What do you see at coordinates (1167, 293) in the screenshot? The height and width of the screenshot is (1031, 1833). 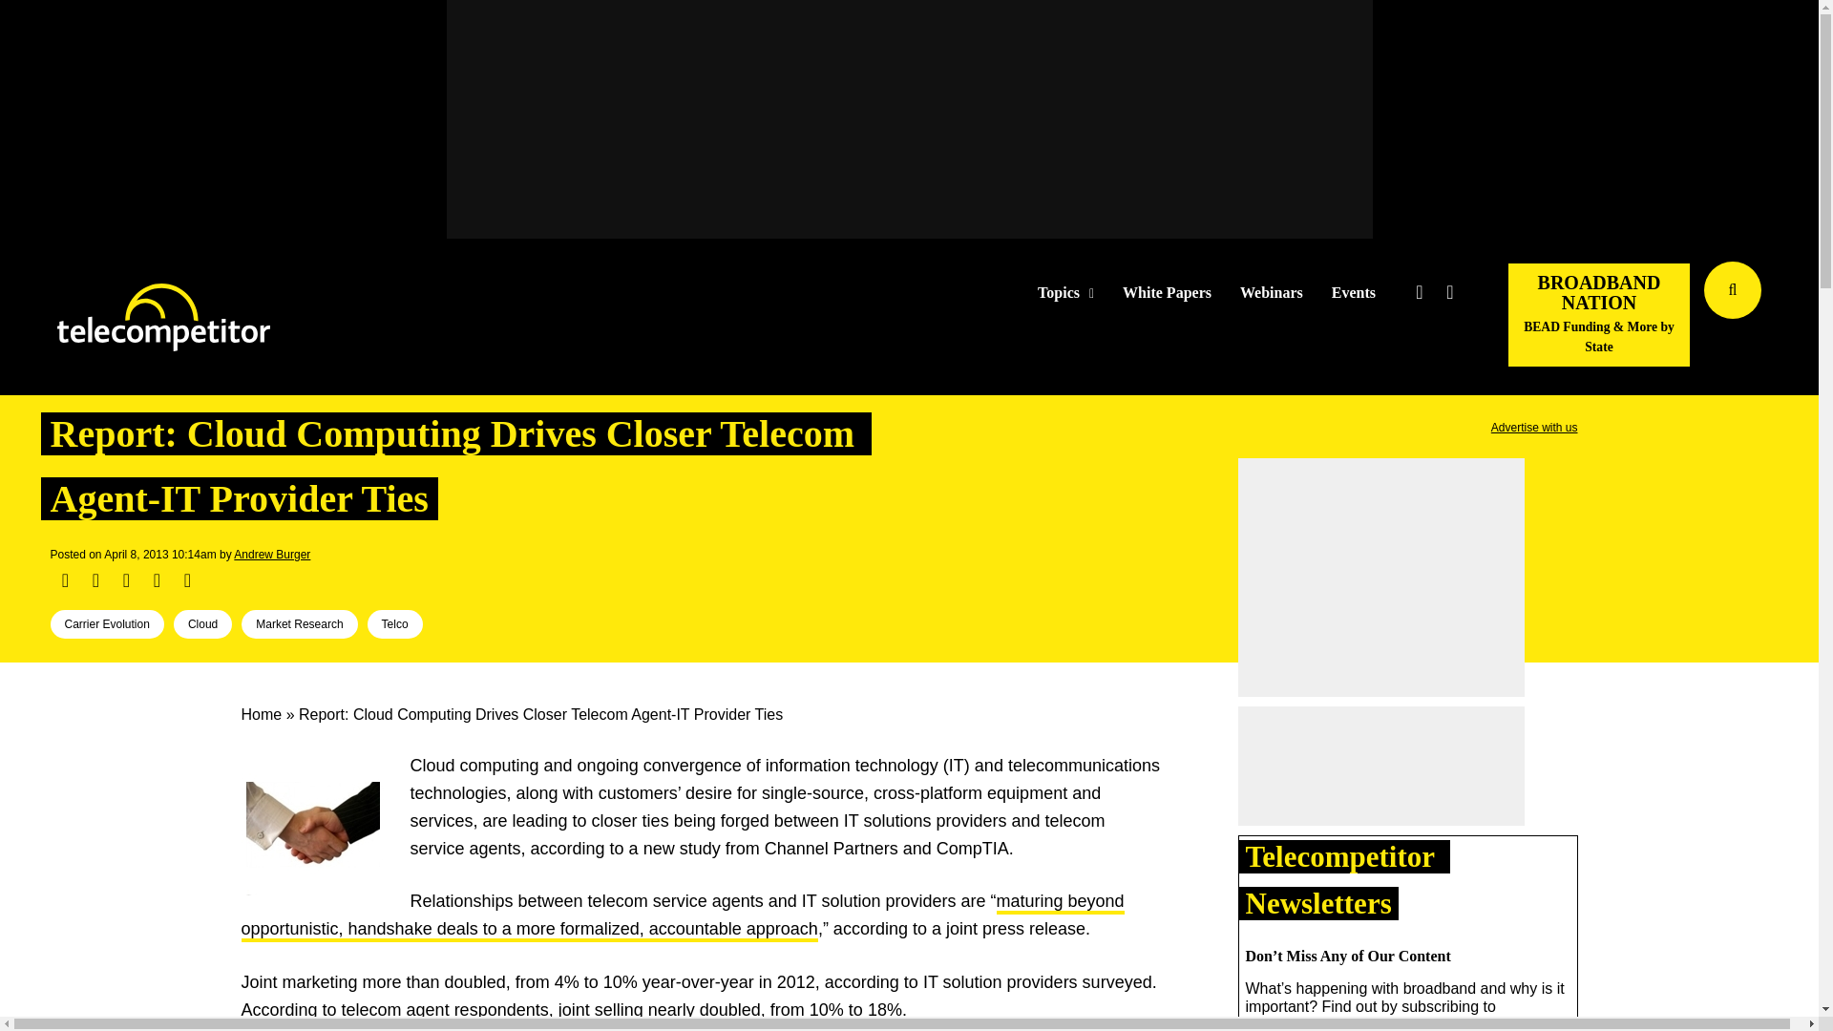 I see `White Papers` at bounding box center [1167, 293].